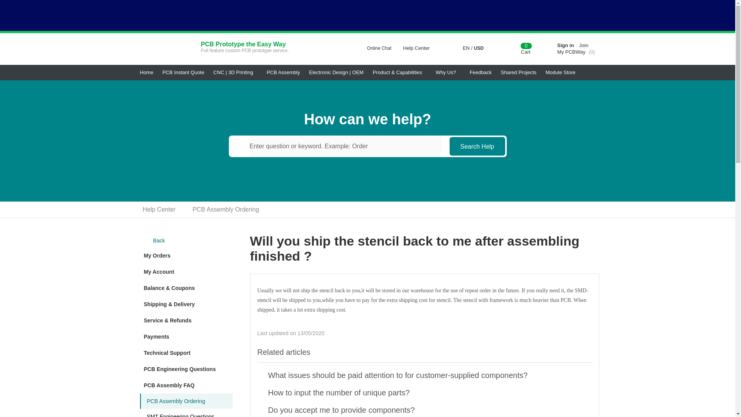  I want to click on Join, so click(584, 46).